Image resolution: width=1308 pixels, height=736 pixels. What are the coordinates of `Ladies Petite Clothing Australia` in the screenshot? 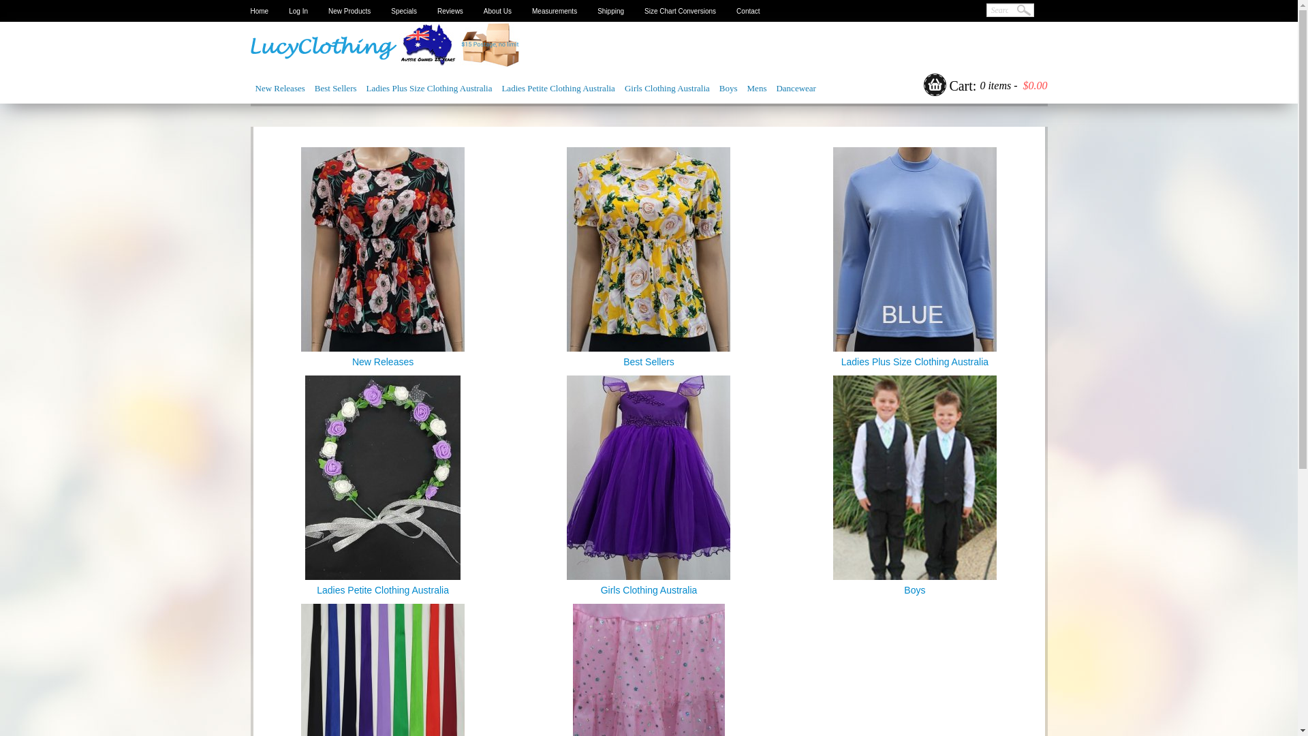 It's located at (558, 89).